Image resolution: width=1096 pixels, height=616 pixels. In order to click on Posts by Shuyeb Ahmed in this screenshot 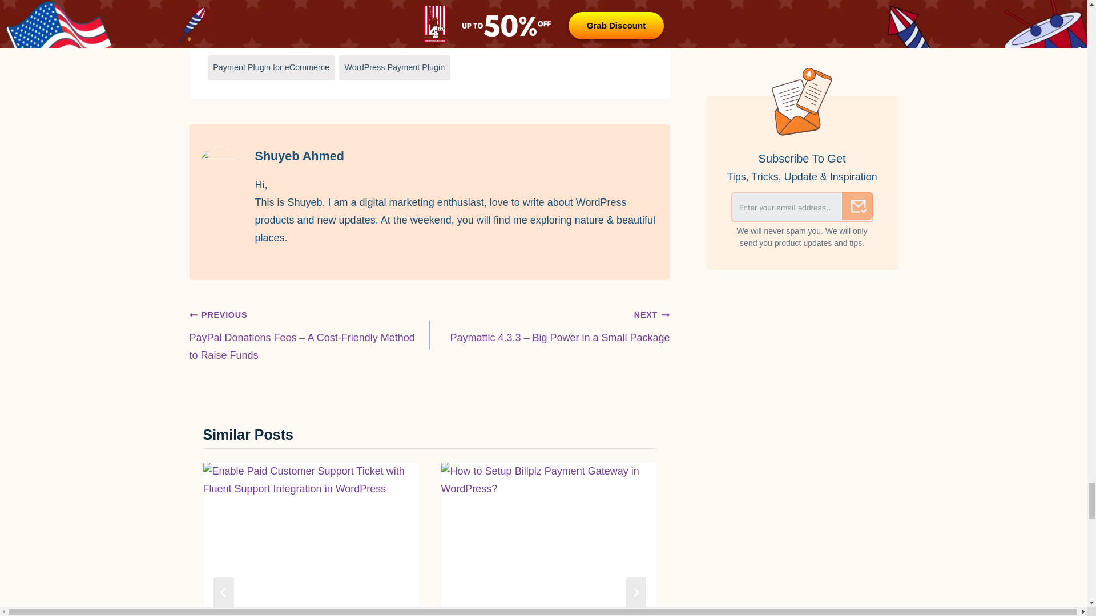, I will do `click(299, 156)`.